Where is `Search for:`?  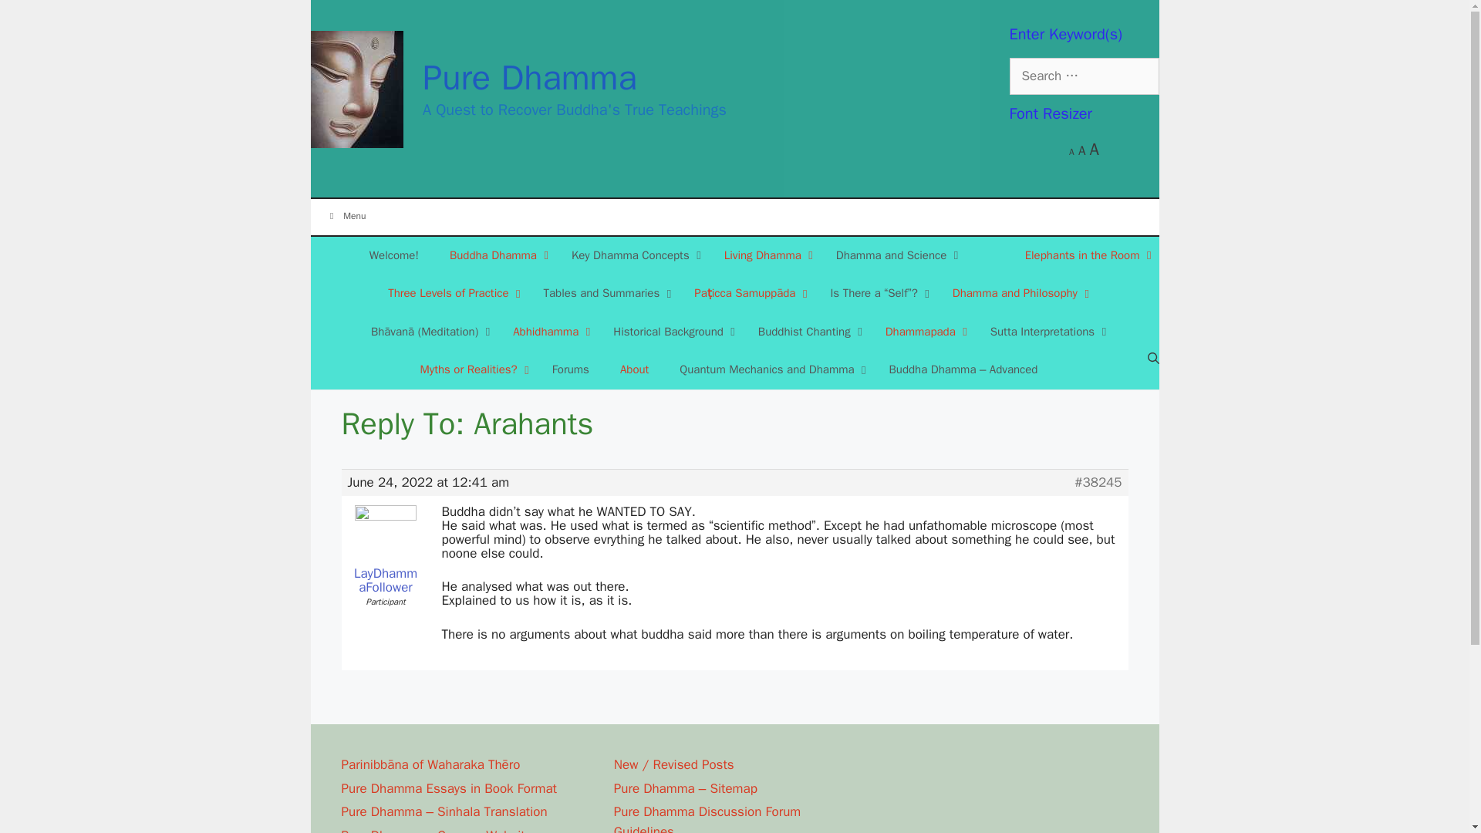
Search for: is located at coordinates (1083, 76).